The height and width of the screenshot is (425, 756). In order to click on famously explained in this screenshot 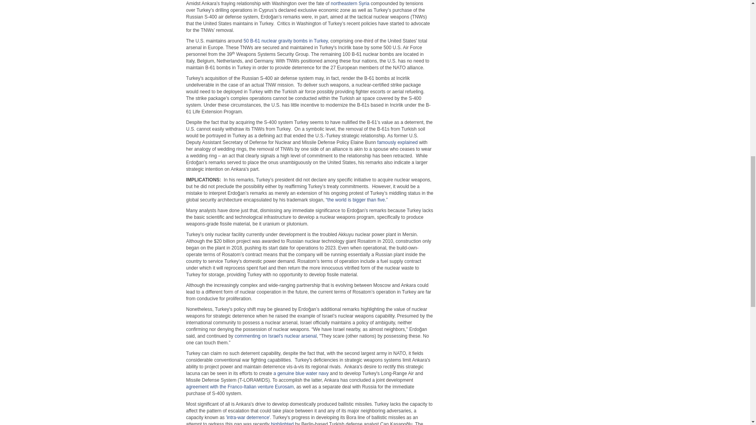, I will do `click(398, 142)`.